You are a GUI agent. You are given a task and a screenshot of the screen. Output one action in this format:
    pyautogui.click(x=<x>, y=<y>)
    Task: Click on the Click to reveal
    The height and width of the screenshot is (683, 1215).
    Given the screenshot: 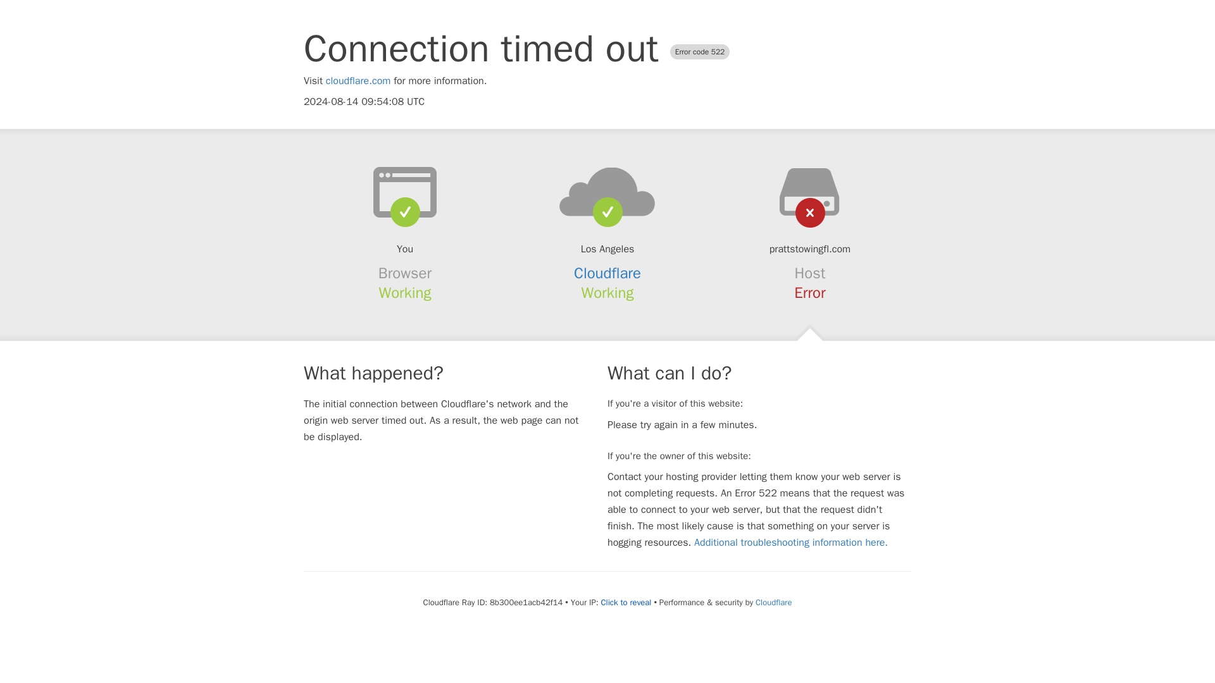 What is the action you would take?
    pyautogui.click(x=626, y=602)
    